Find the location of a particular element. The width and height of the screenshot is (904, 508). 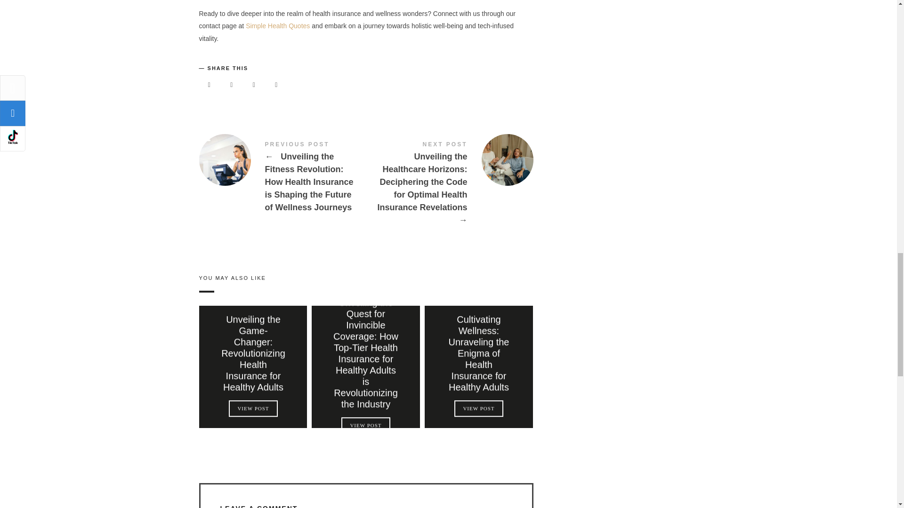

Simple Health Quotes is located at coordinates (278, 25).